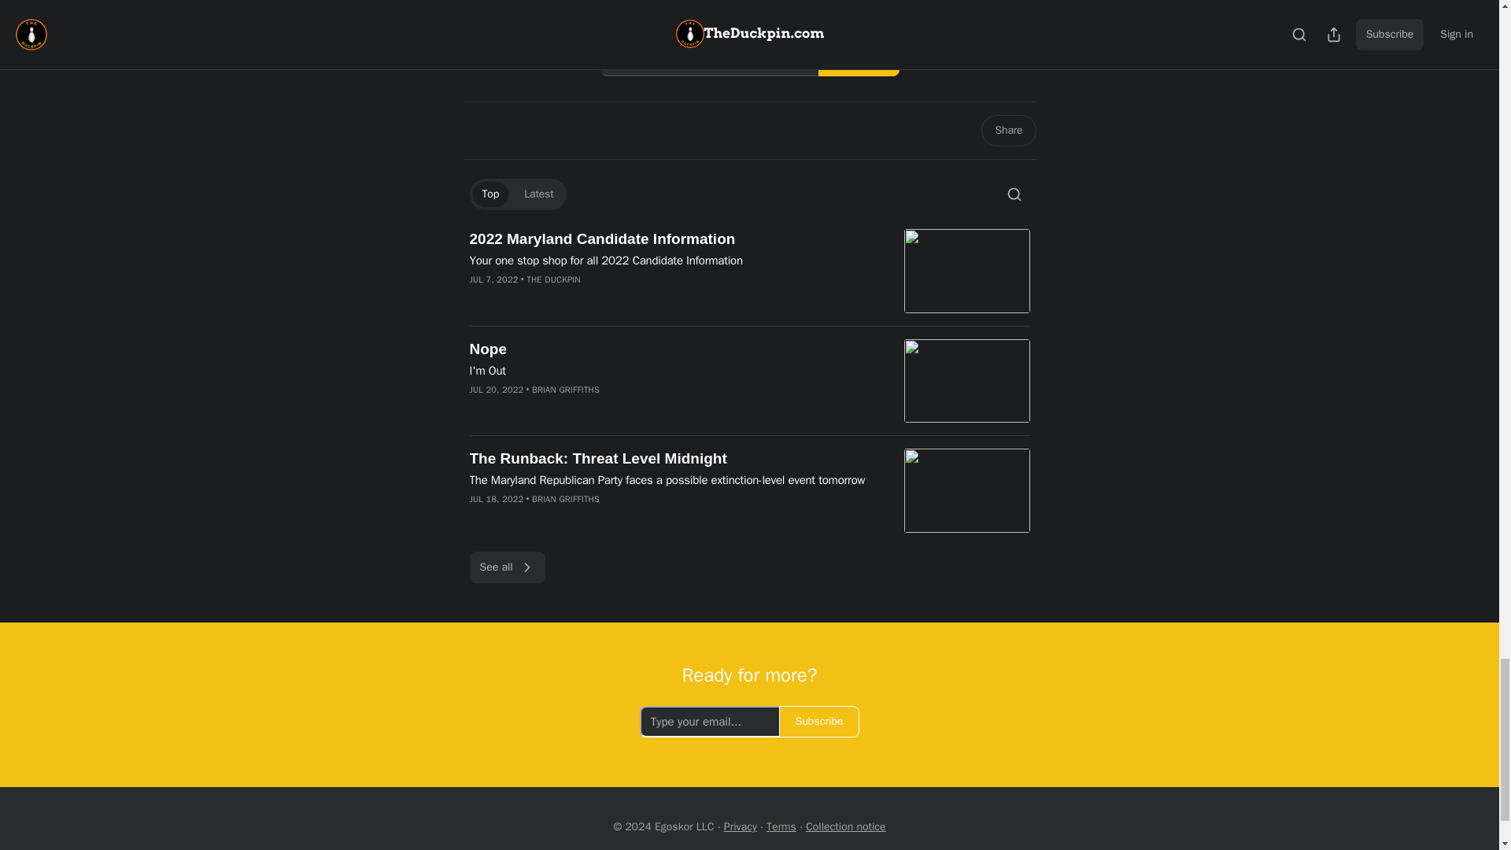  What do you see at coordinates (859, 61) in the screenshot?
I see `Subscribe` at bounding box center [859, 61].